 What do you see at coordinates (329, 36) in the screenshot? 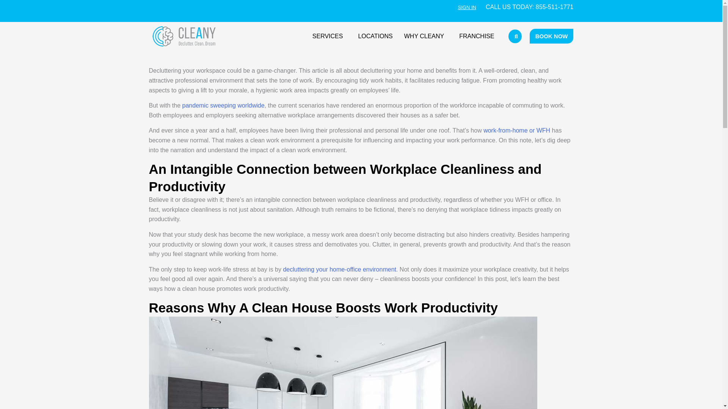
I see `SERVICES` at bounding box center [329, 36].